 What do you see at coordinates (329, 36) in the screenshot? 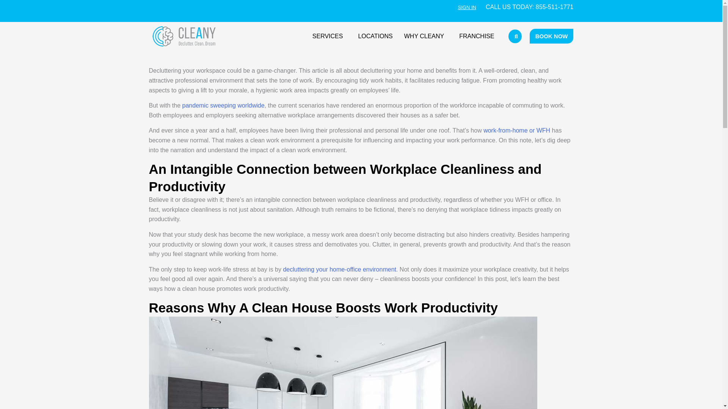
I see `SERVICES` at bounding box center [329, 36].